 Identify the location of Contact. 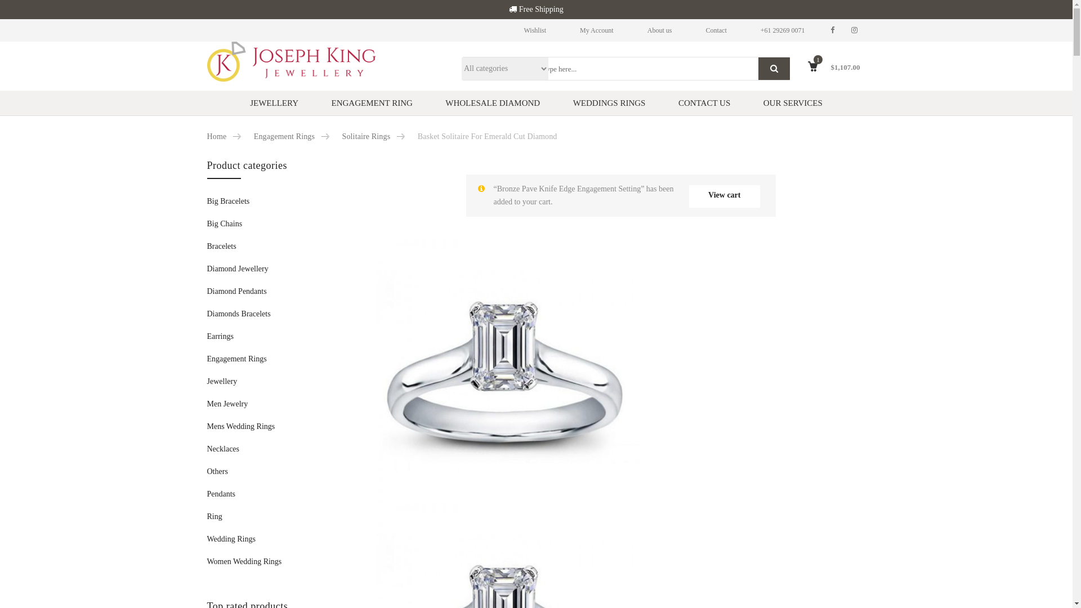
(716, 30).